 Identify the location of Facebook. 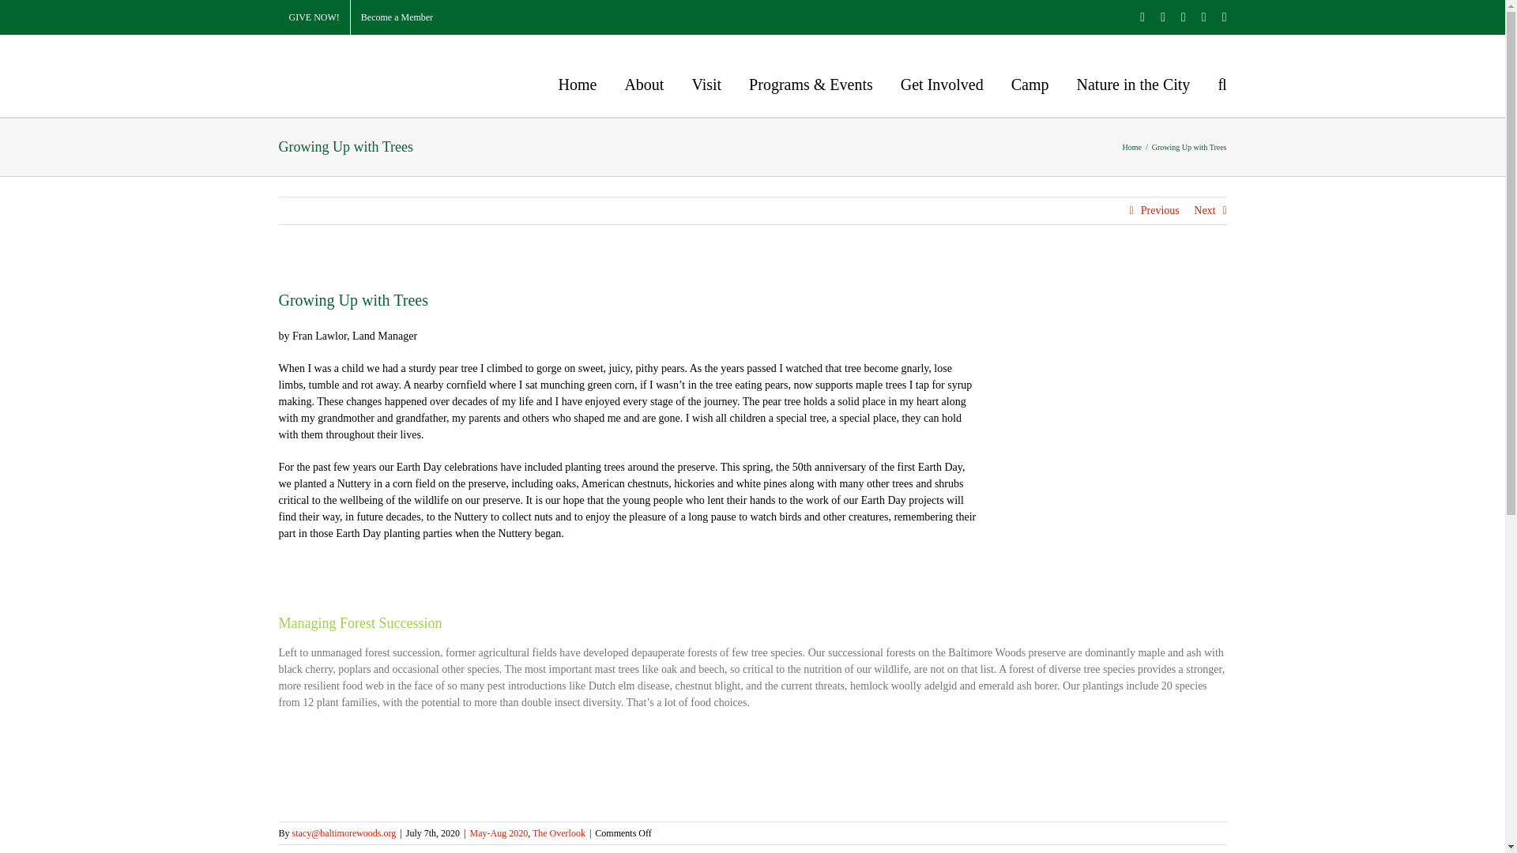
(1142, 17).